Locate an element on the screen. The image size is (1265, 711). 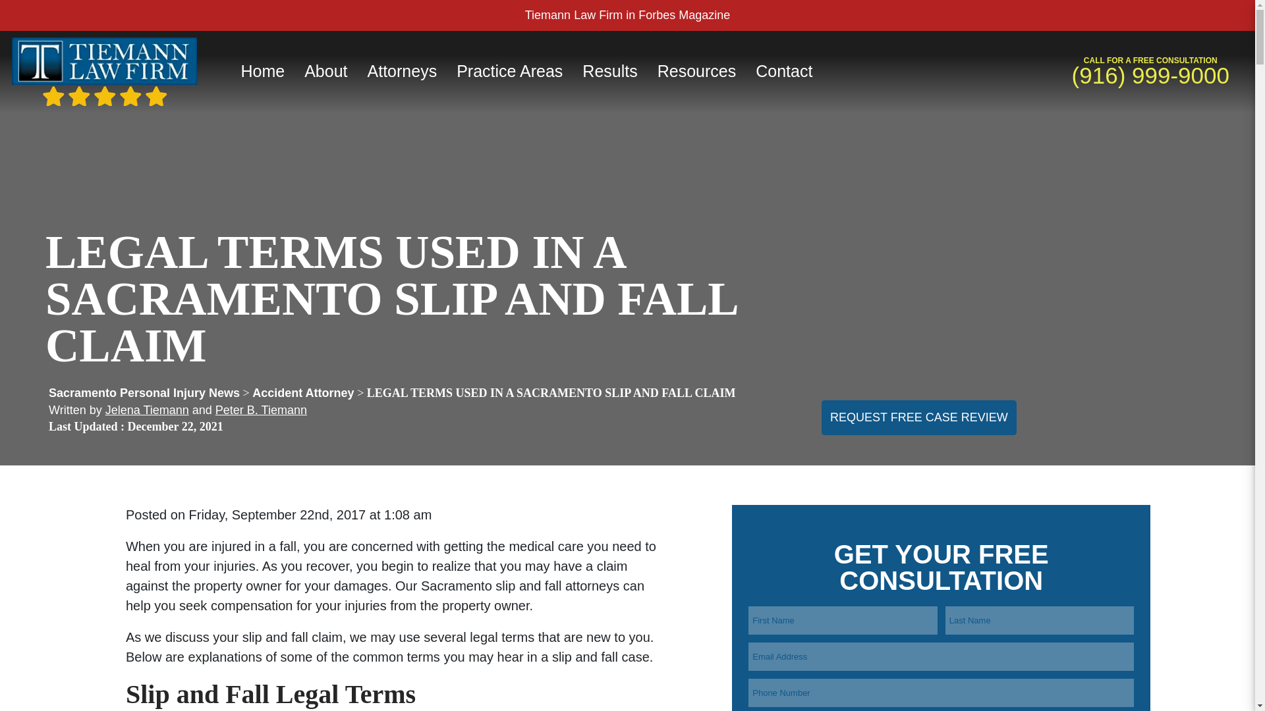
Home is located at coordinates (262, 71).